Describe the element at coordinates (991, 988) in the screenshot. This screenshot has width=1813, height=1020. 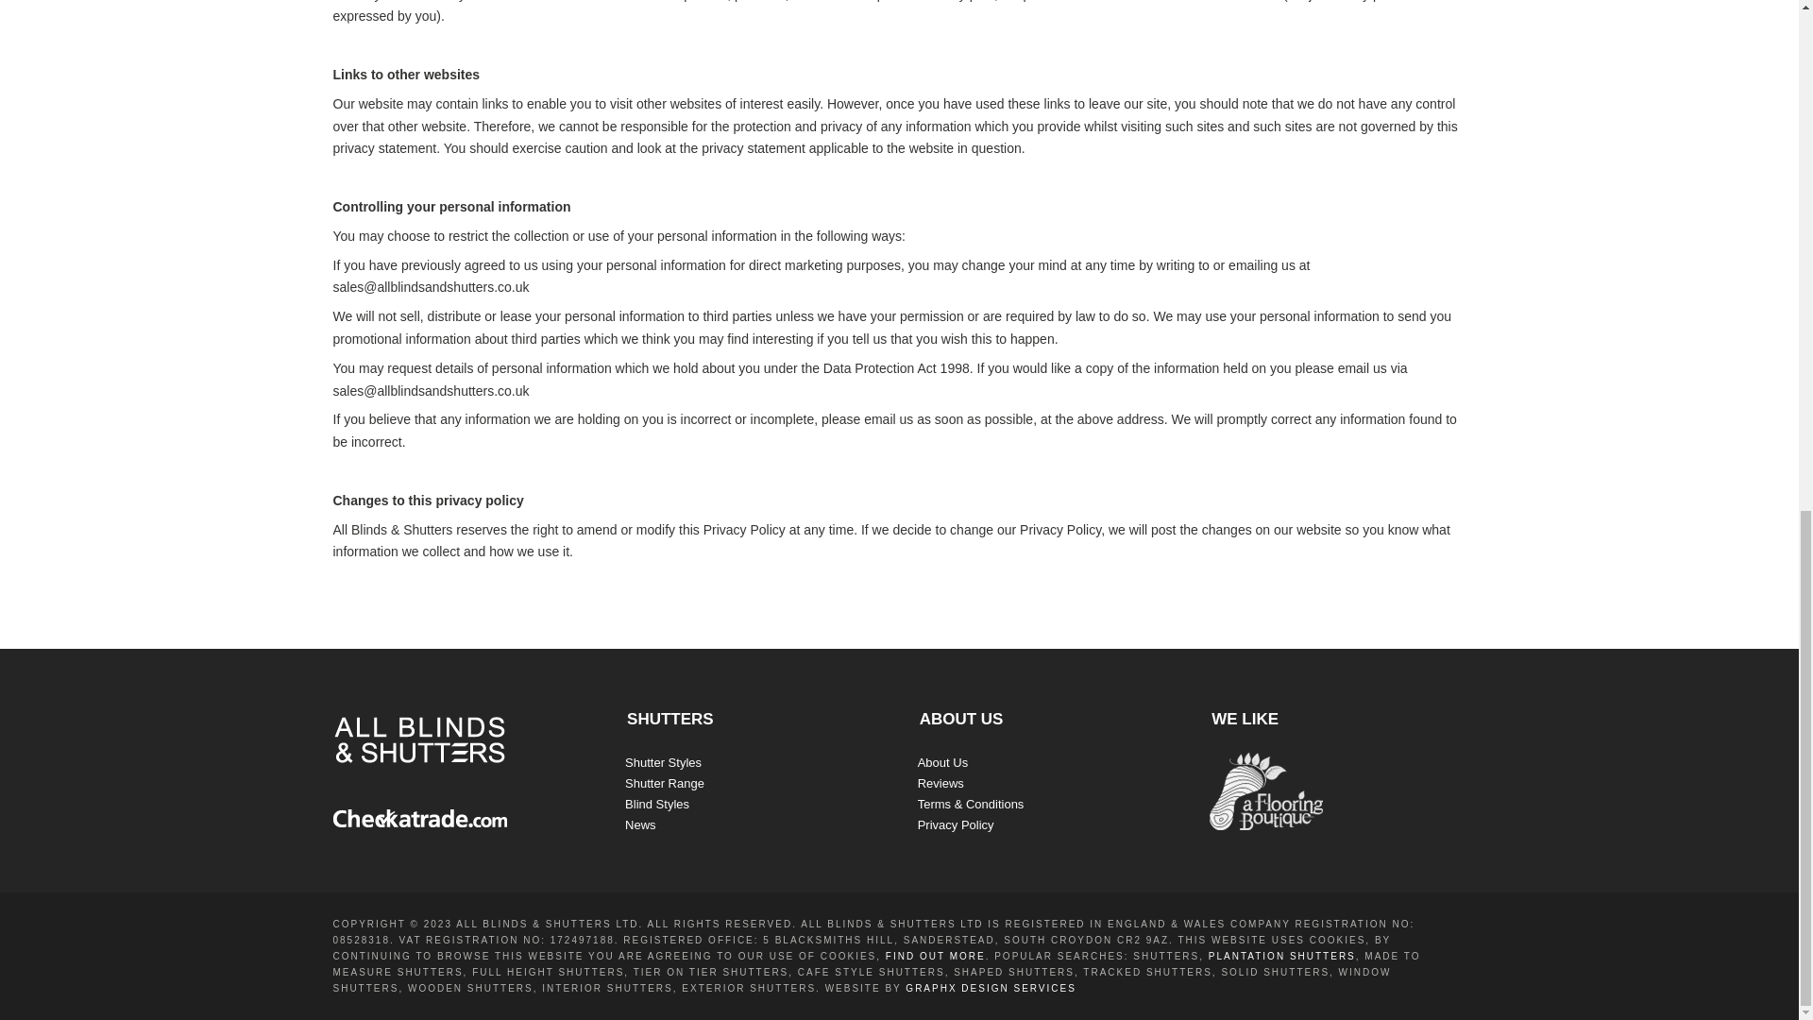
I see `GRAPHX DESIGN SERVICES` at that location.